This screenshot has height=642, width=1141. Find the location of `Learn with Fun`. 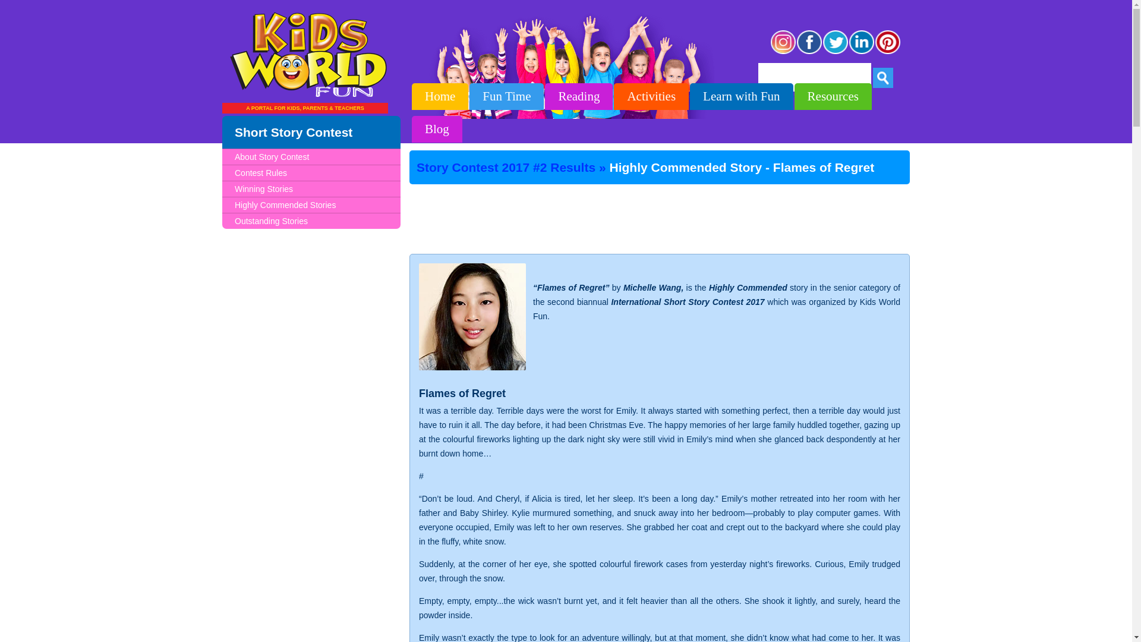

Learn with Fun is located at coordinates (742, 96).